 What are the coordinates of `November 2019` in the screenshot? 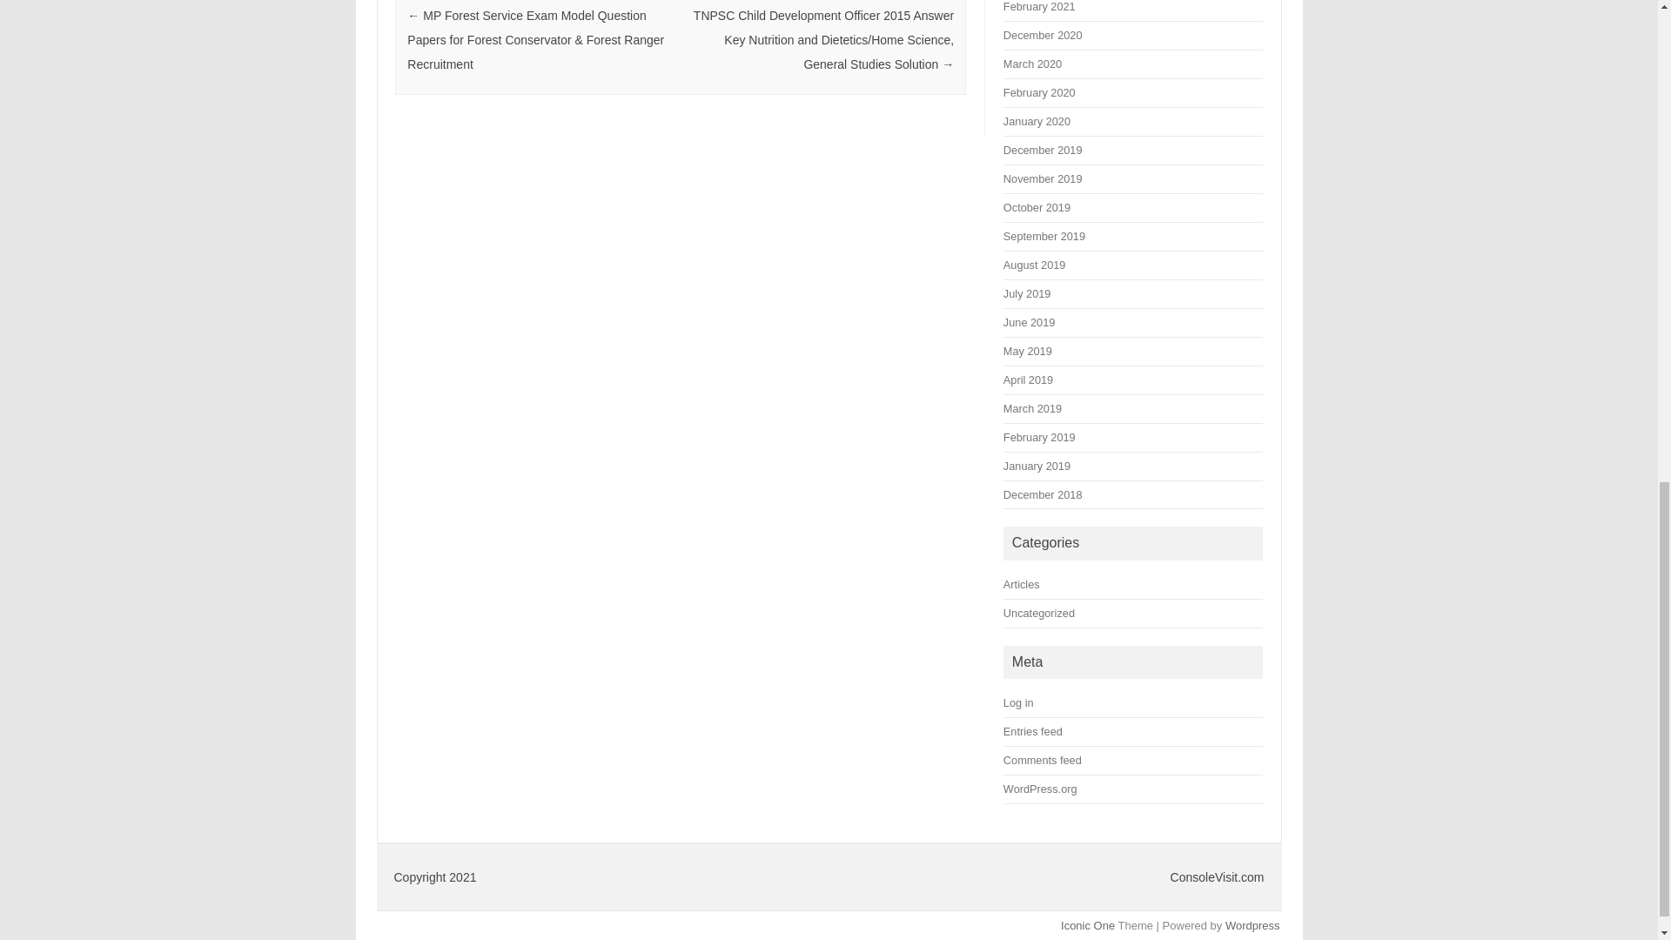 It's located at (1043, 178).